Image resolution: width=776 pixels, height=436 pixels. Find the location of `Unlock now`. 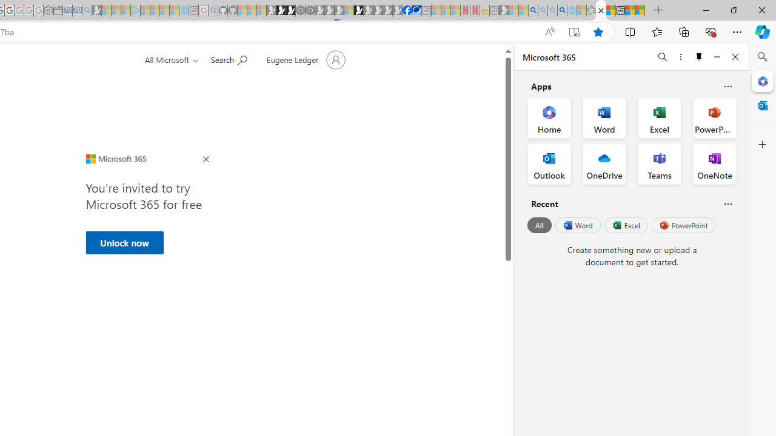

Unlock now is located at coordinates (124, 242).